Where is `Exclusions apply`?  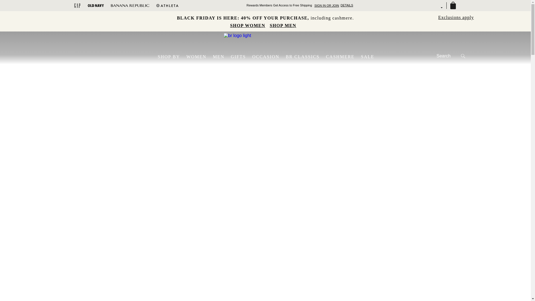 Exclusions apply is located at coordinates (456, 18).